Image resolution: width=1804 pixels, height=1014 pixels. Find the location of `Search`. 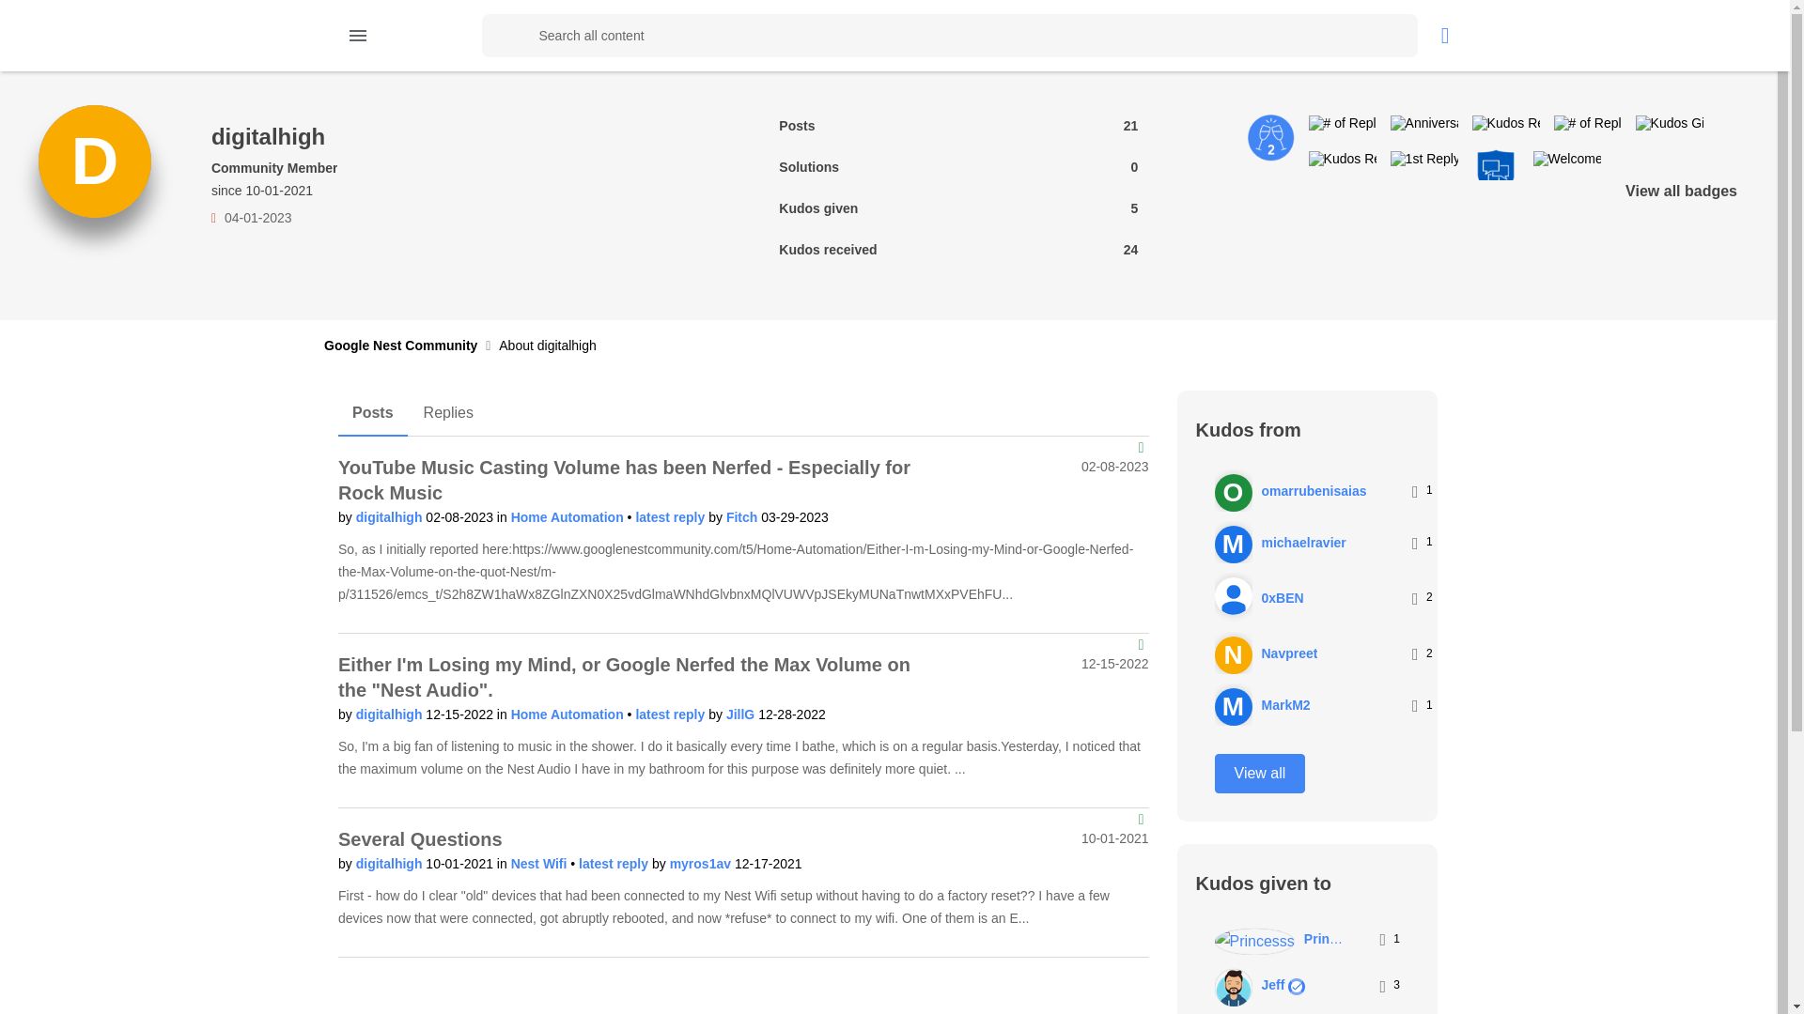

Search is located at coordinates (503, 36).